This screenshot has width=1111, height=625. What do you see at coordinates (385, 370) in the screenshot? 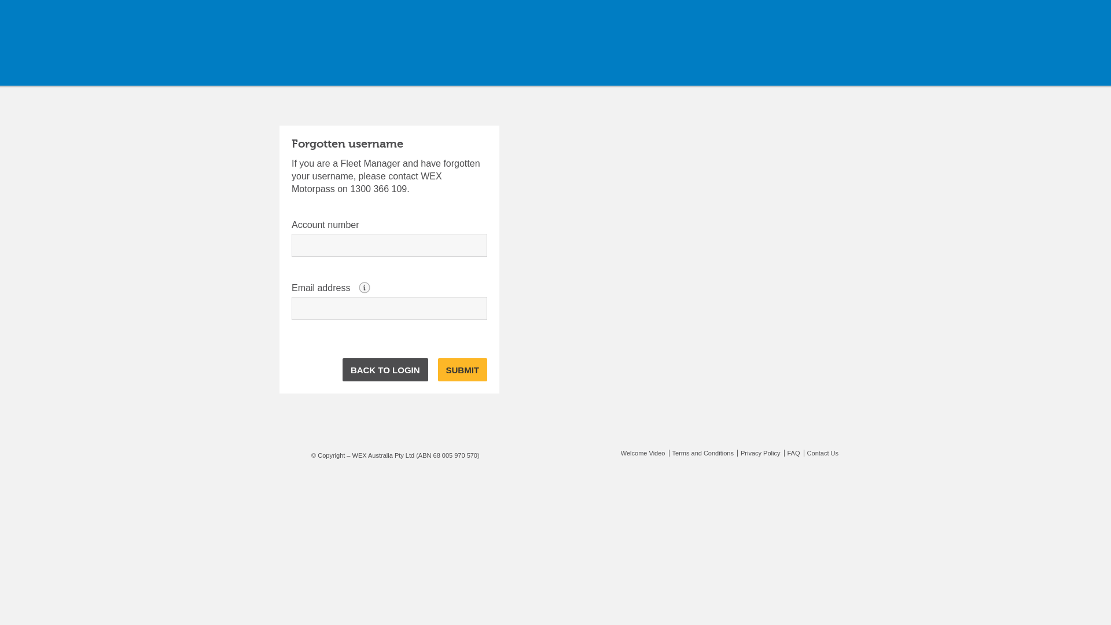
I see `BACK TO LOGIN` at bounding box center [385, 370].